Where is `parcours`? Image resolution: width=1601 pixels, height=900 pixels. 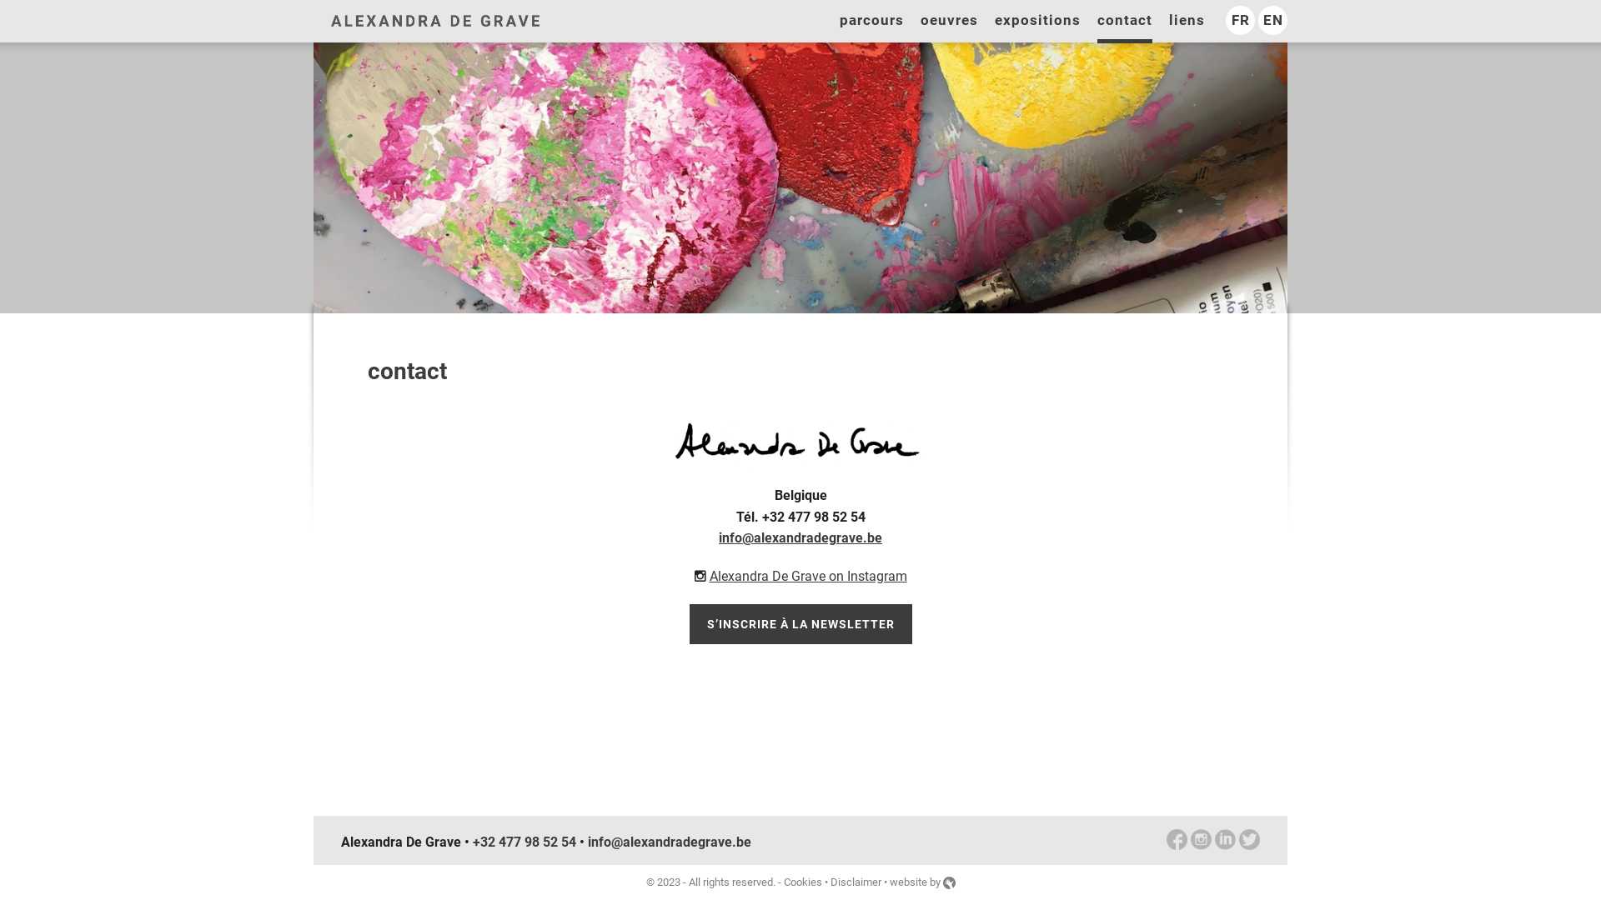
parcours is located at coordinates (872, 22).